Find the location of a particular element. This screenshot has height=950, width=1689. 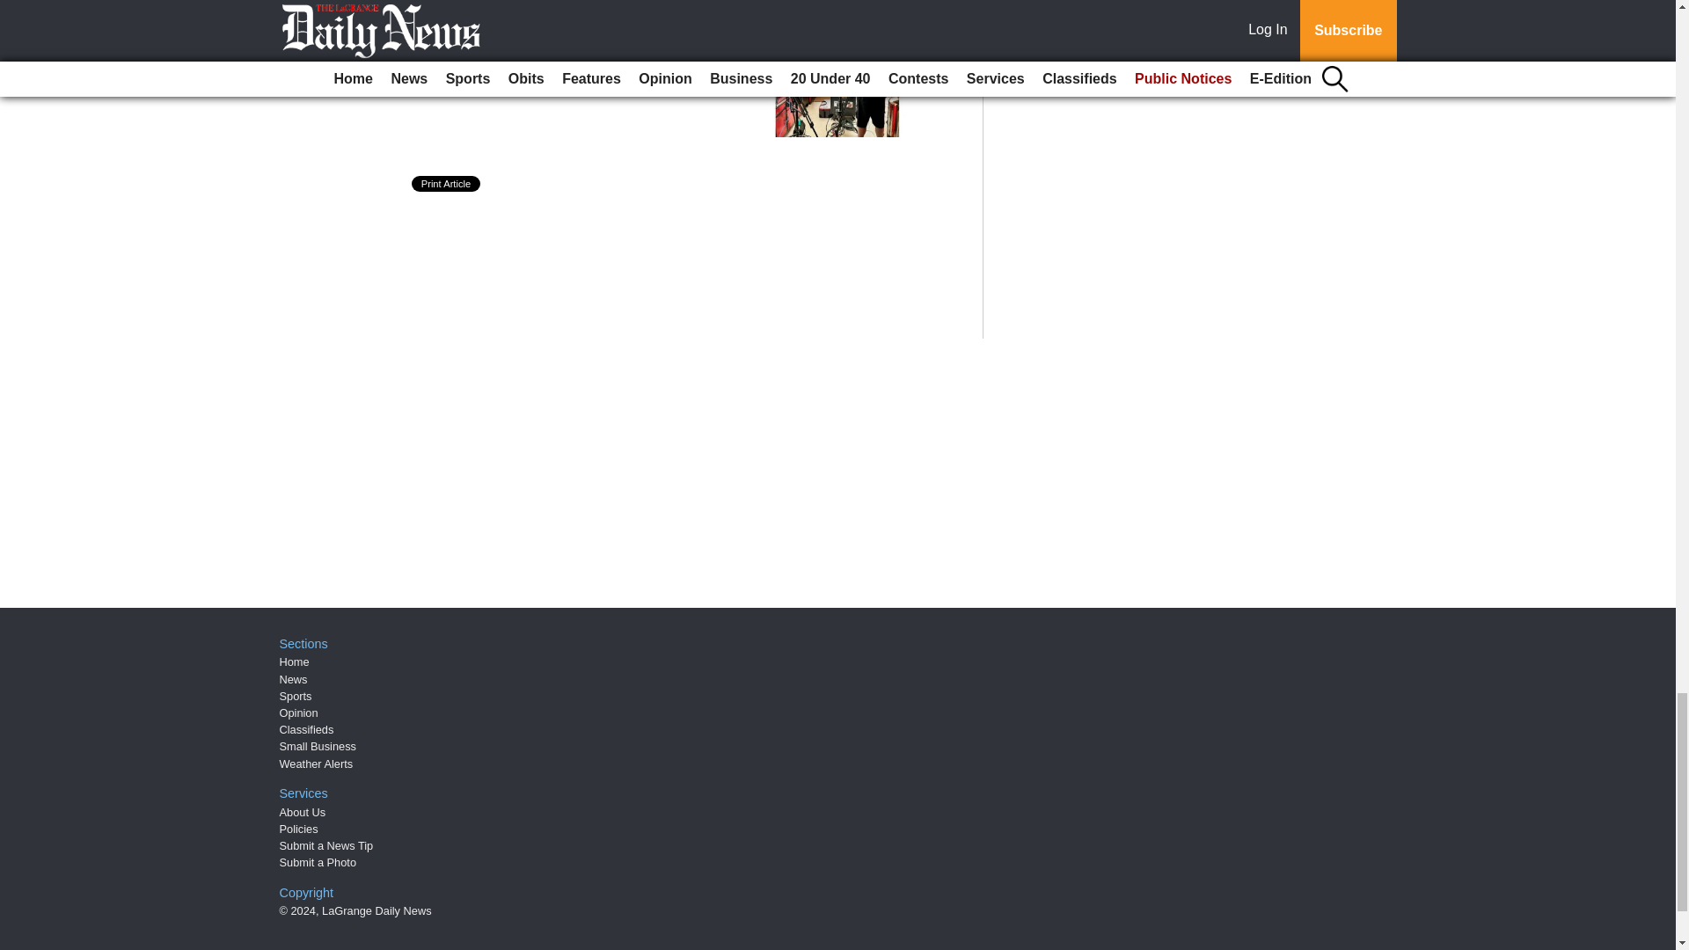

Home is located at coordinates (294, 661).